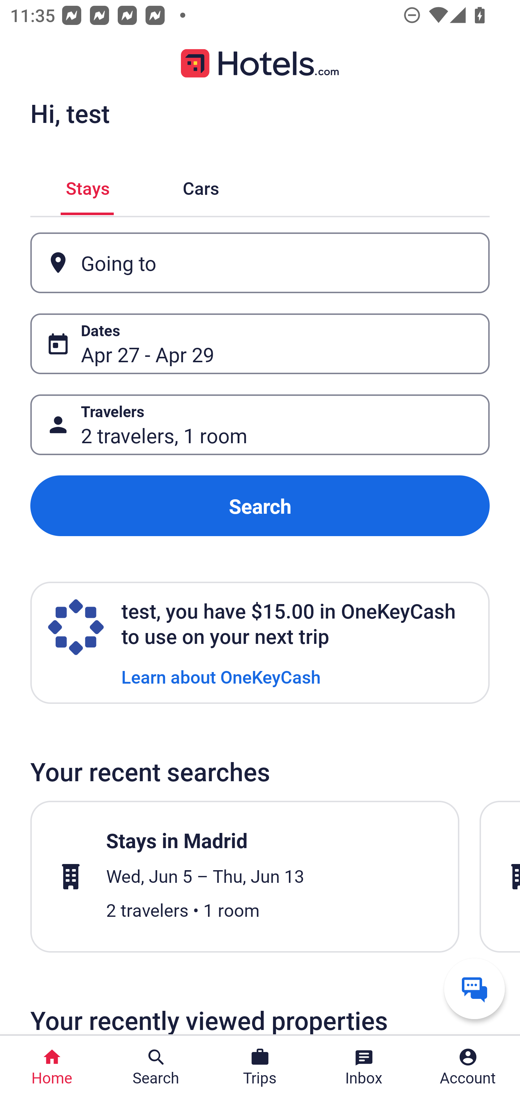 Image resolution: width=520 pixels, height=1099 pixels. Describe the element at coordinates (221, 676) in the screenshot. I see `Learn about OneKeyCash Learn about OneKeyCash Link` at that location.